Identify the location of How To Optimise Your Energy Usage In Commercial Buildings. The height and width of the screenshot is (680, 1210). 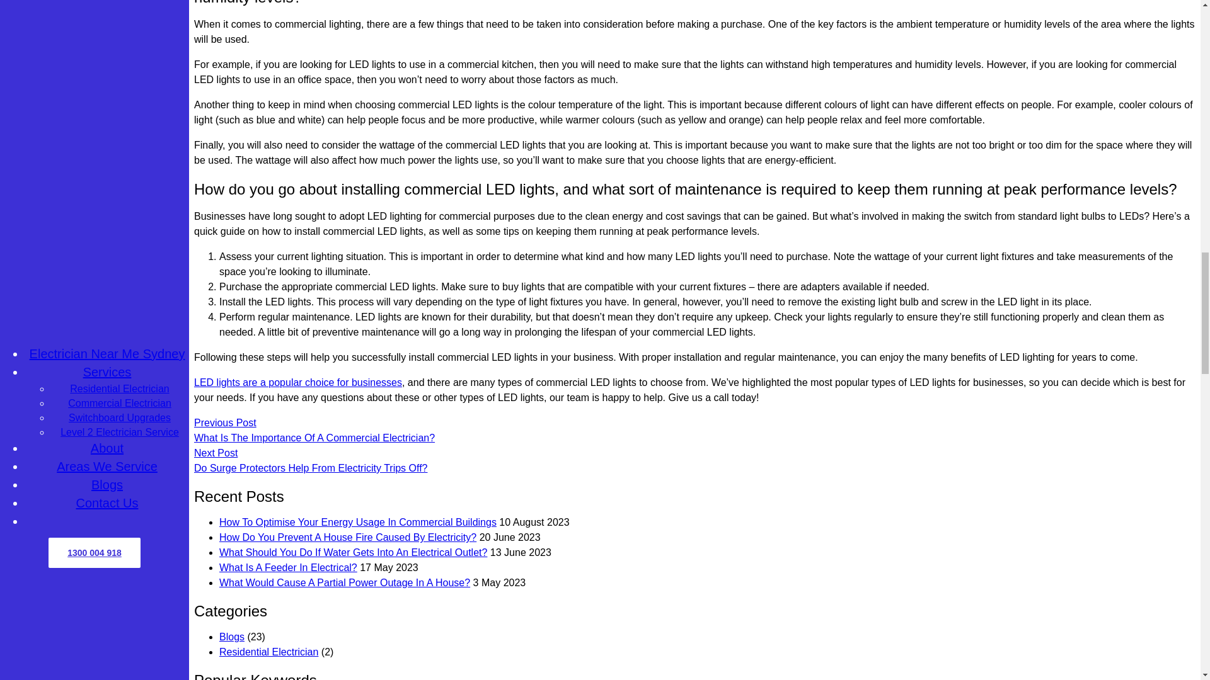
(357, 522).